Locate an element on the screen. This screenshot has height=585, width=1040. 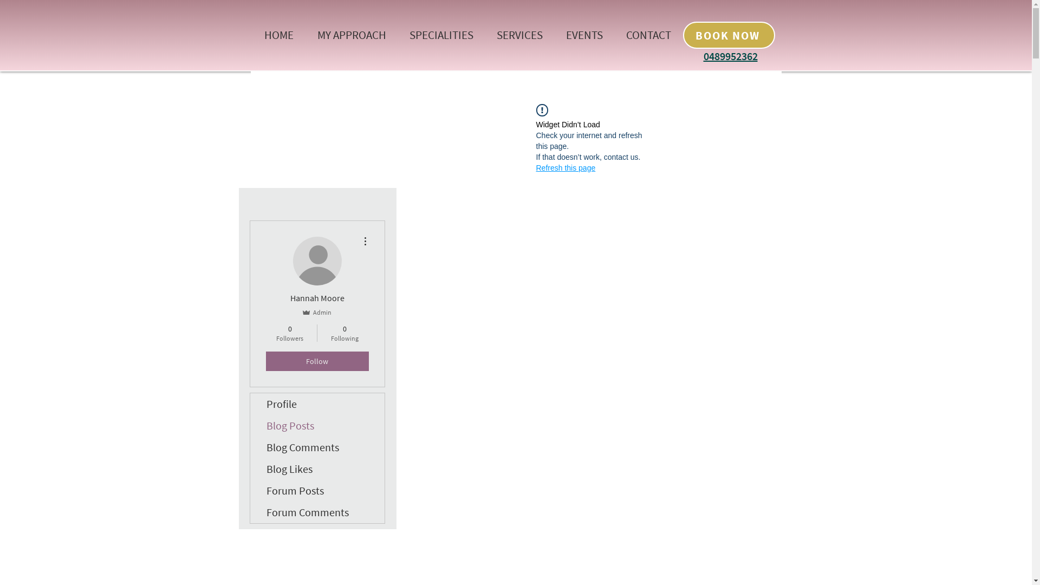
Forum Comments is located at coordinates (317, 512).